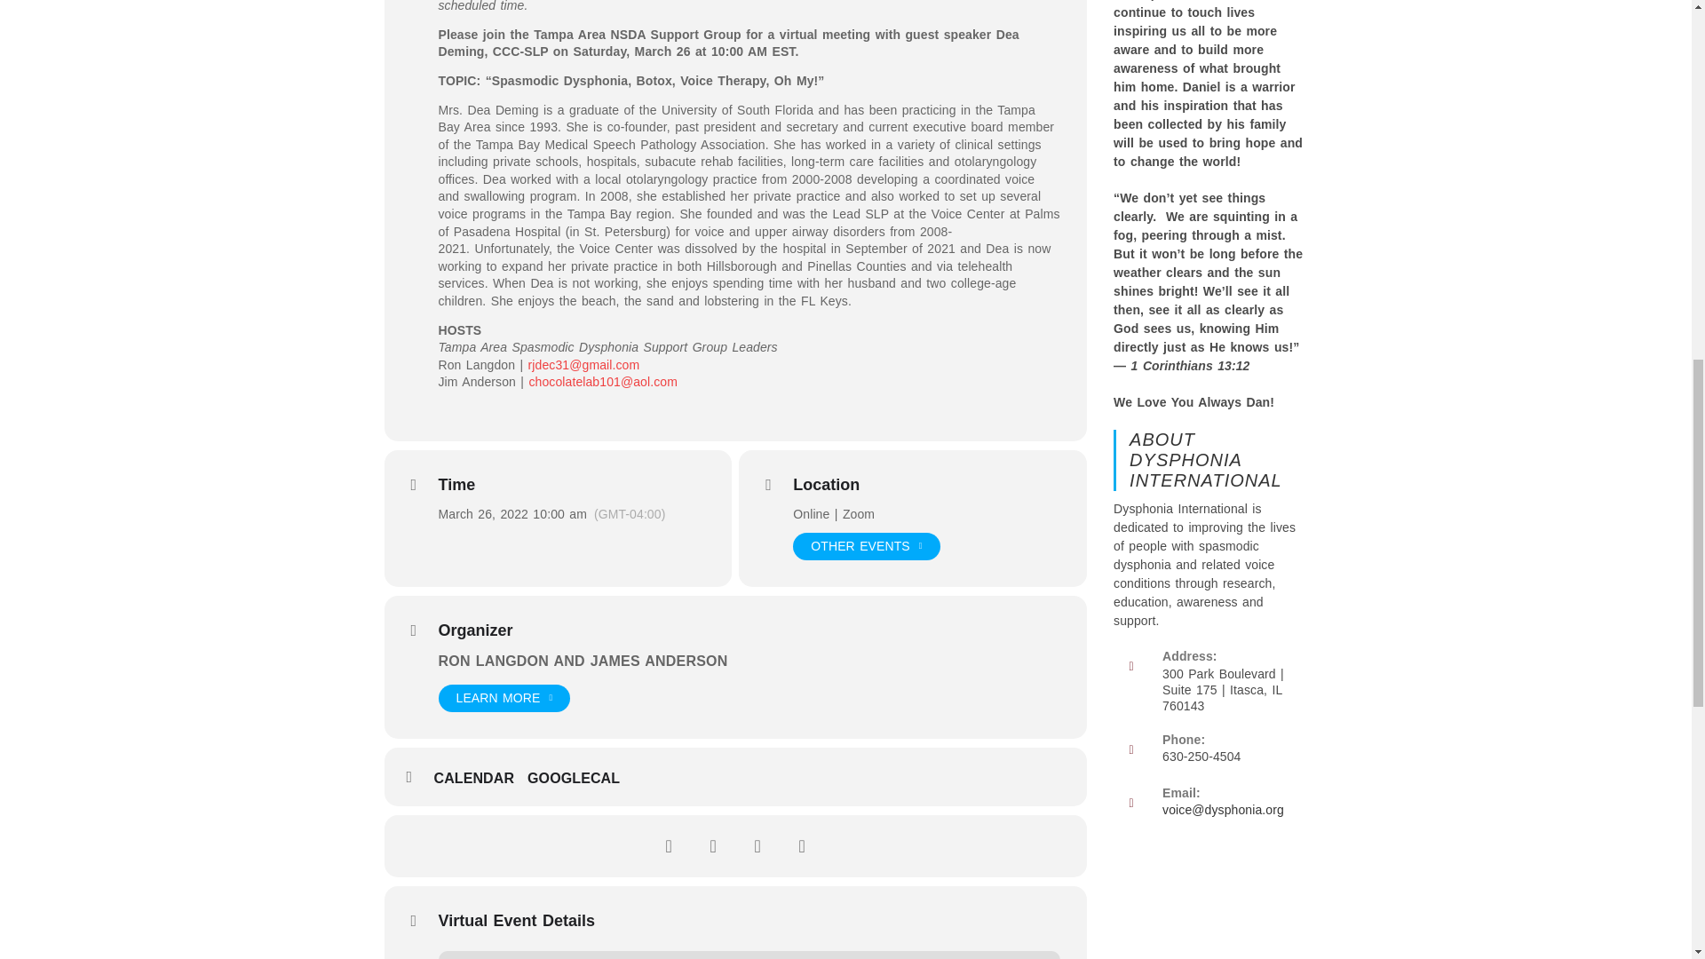  What do you see at coordinates (712, 845) in the screenshot?
I see `Share on Twitter` at bounding box center [712, 845].